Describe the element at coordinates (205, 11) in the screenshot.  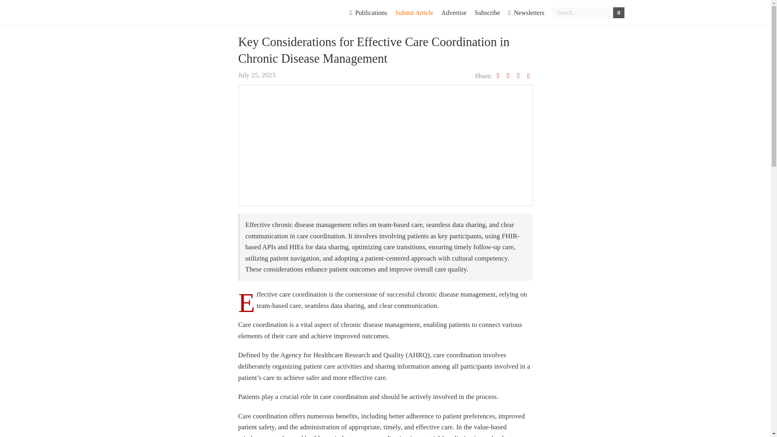
I see `DistilINFO GovHealth Advisory` at that location.